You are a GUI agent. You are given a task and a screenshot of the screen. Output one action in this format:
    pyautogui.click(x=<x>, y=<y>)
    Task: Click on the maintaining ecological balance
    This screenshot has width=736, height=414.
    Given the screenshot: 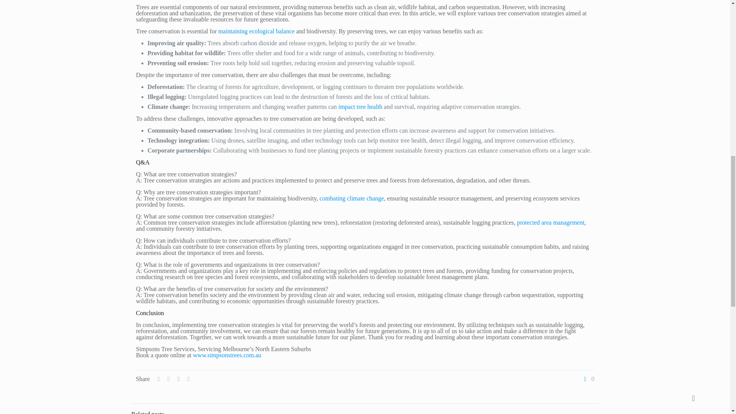 What is the action you would take?
    pyautogui.click(x=257, y=31)
    